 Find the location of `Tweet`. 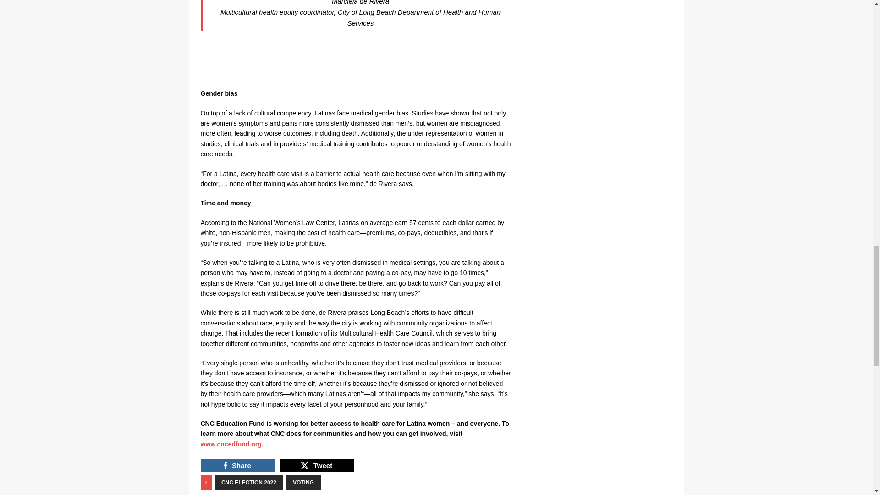

Tweet is located at coordinates (316, 466).